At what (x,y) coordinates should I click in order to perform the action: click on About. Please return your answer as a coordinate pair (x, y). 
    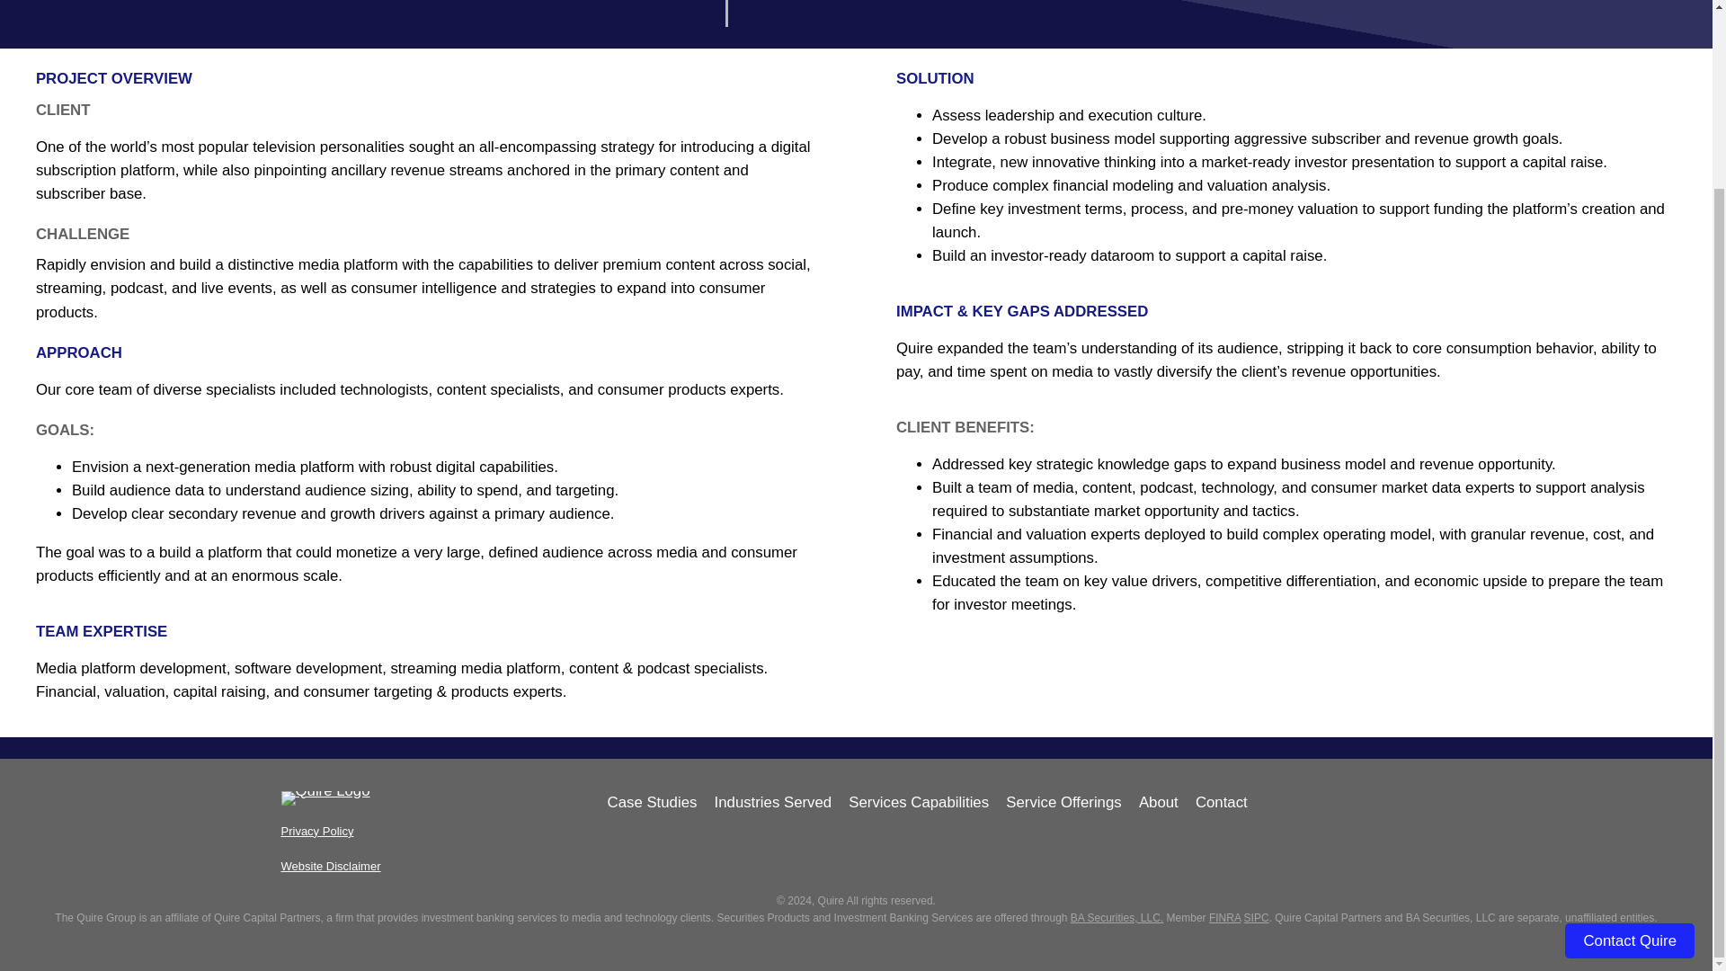
    Looking at the image, I should click on (1159, 803).